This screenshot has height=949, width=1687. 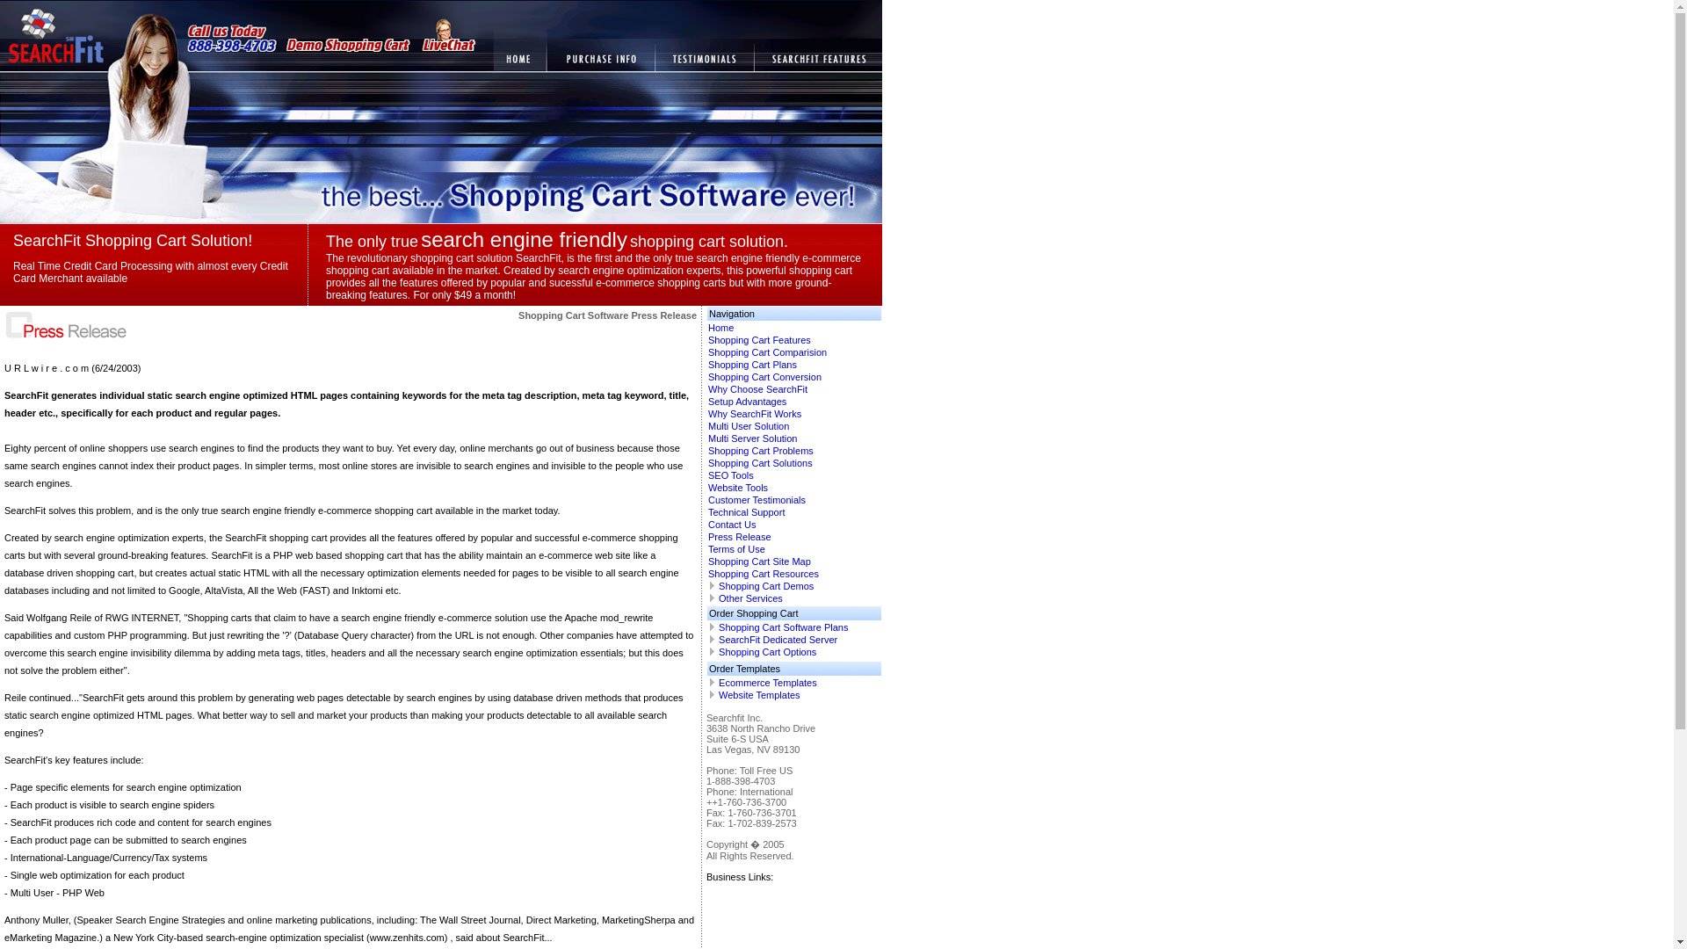 What do you see at coordinates (720, 328) in the screenshot?
I see `Home` at bounding box center [720, 328].